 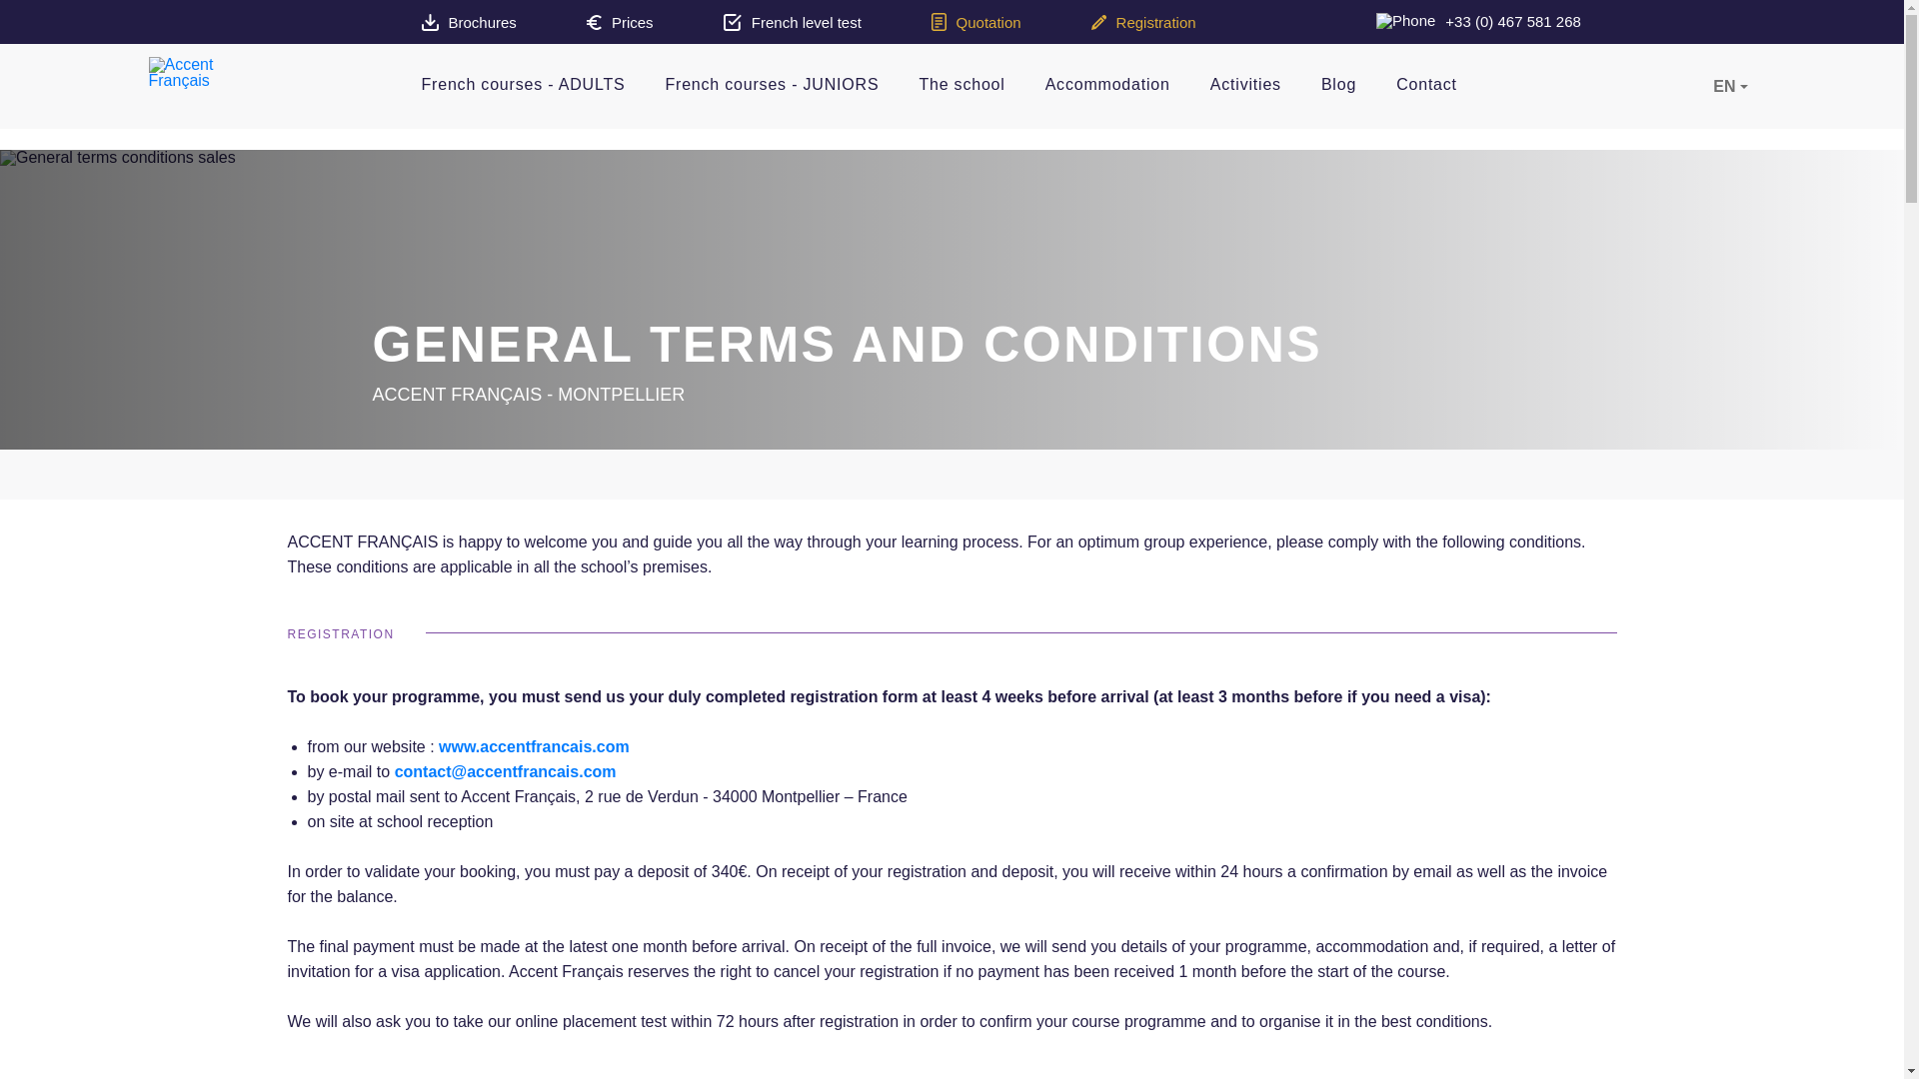 What do you see at coordinates (524, 86) in the screenshot?
I see `French courses - ADULTS` at bounding box center [524, 86].